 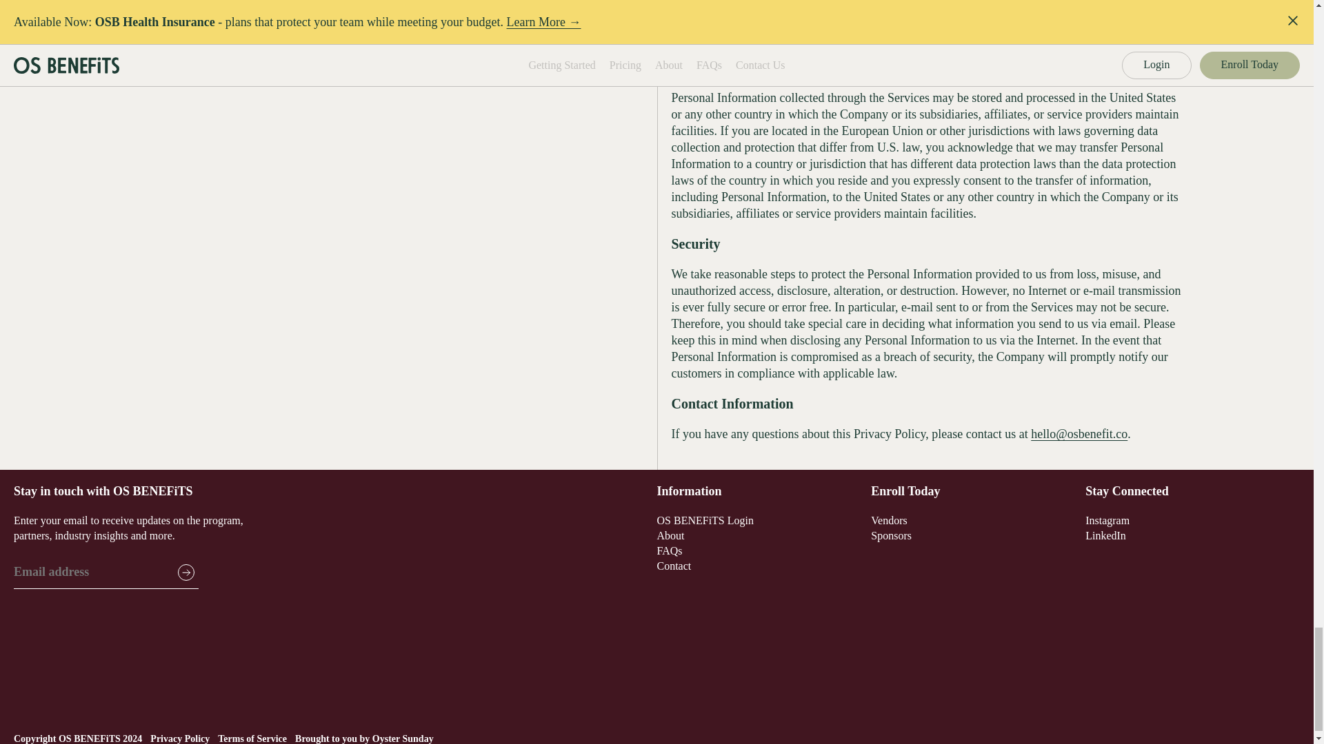 What do you see at coordinates (89, 738) in the screenshot?
I see `OS BENEFiTS` at bounding box center [89, 738].